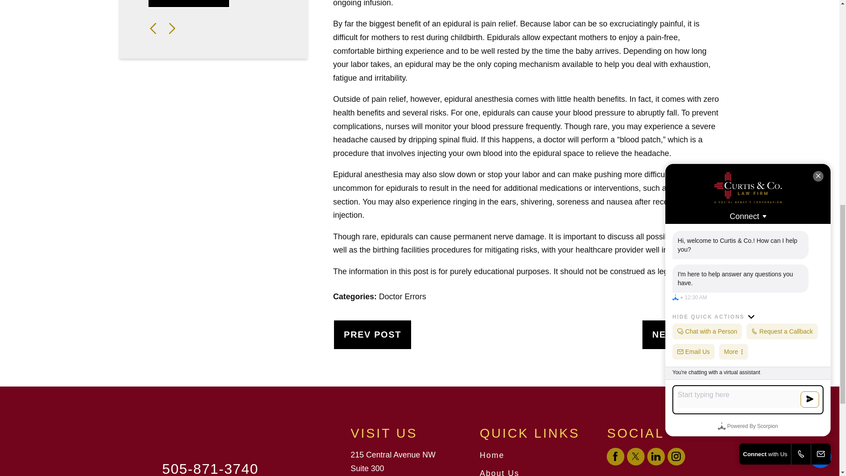 The height and width of the screenshot is (476, 846). Describe the element at coordinates (615, 457) in the screenshot. I see `Facebook` at that location.